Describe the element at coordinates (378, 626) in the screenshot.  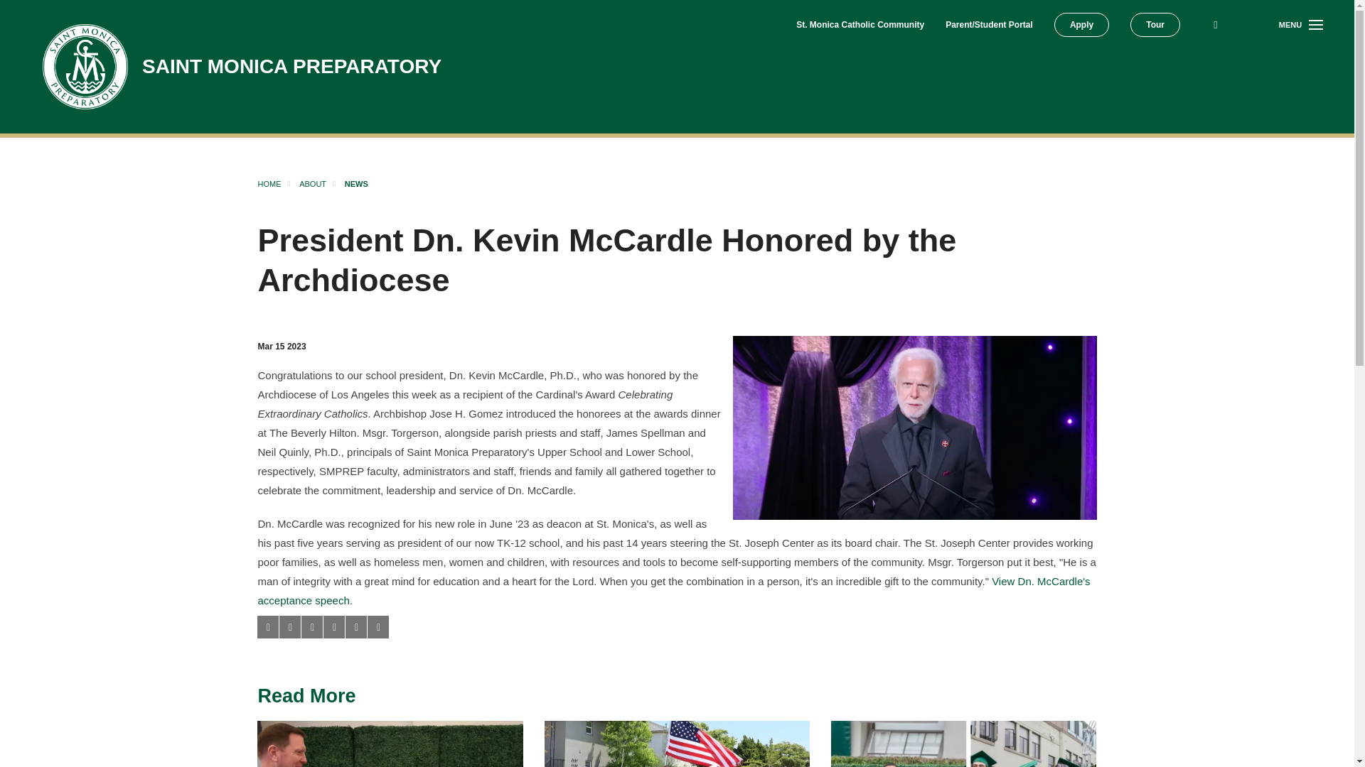
I see `Print this page` at that location.